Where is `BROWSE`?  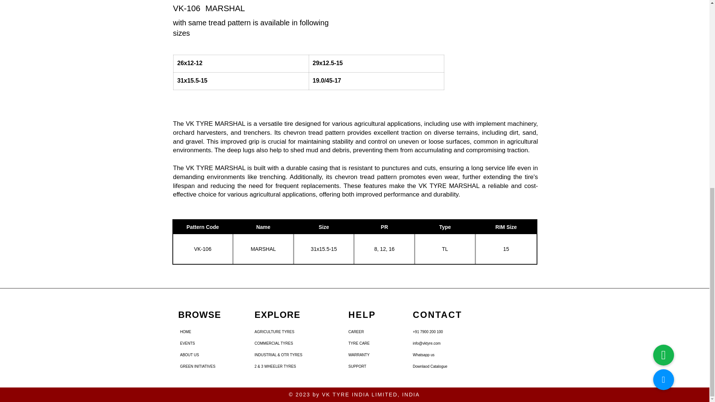
BROWSE is located at coordinates (200, 314).